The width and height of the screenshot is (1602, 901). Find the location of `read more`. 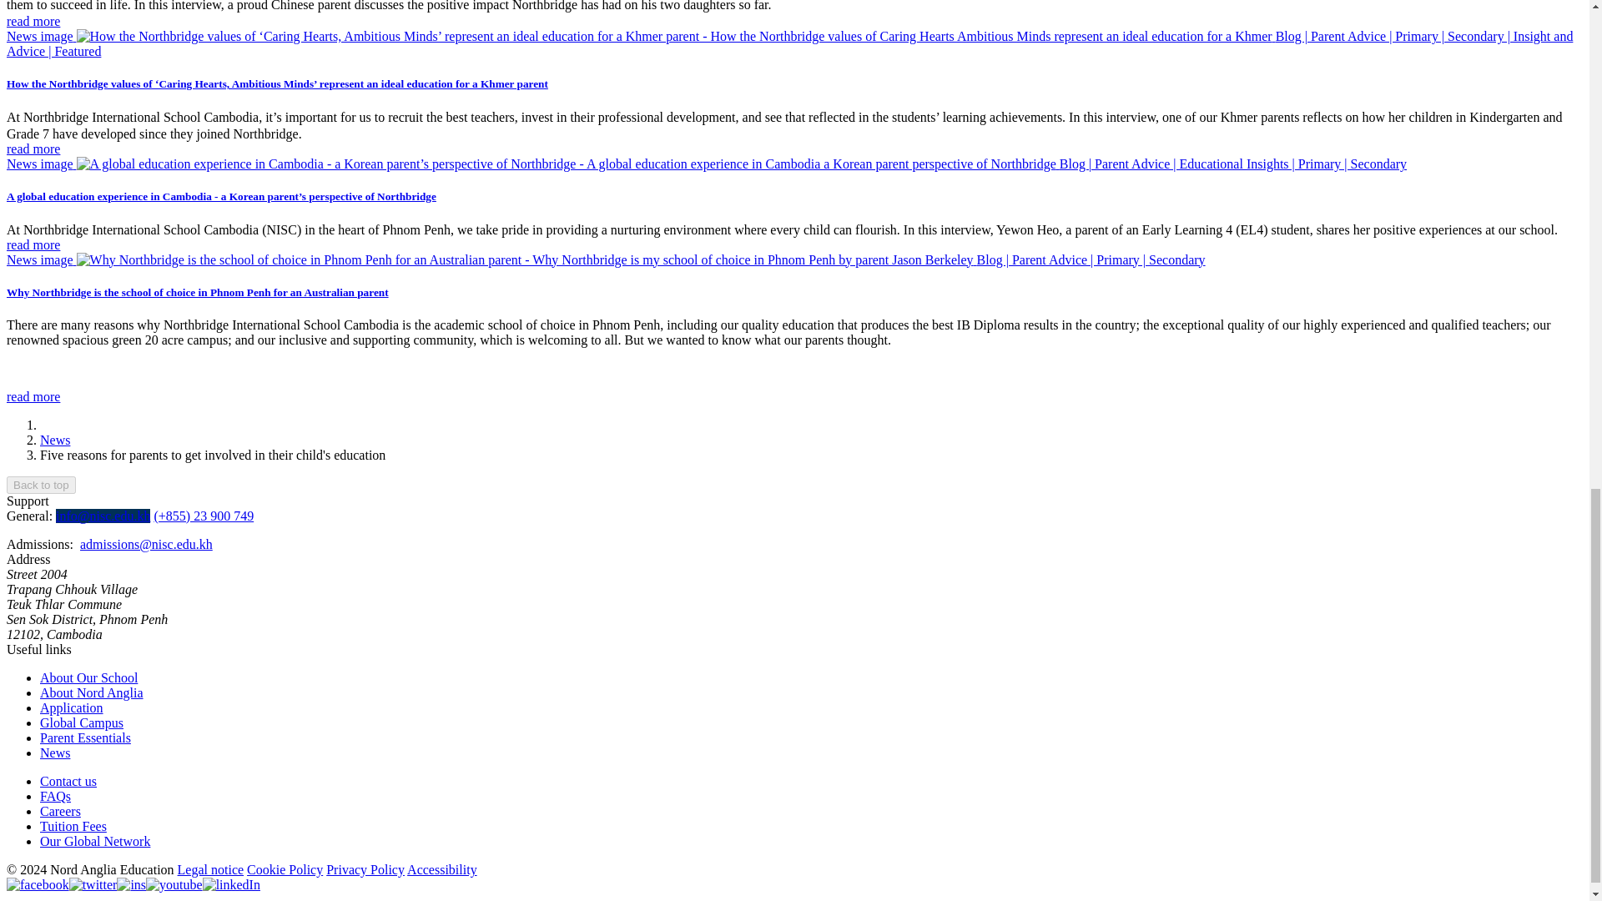

read more is located at coordinates (33, 148).